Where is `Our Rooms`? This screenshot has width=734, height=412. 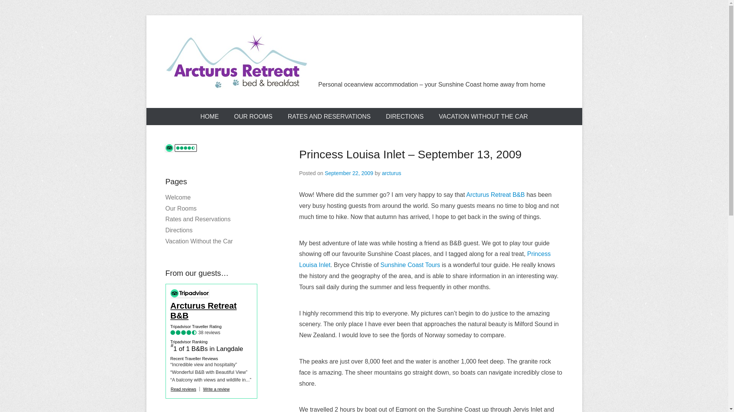
Our Rooms is located at coordinates (181, 208).